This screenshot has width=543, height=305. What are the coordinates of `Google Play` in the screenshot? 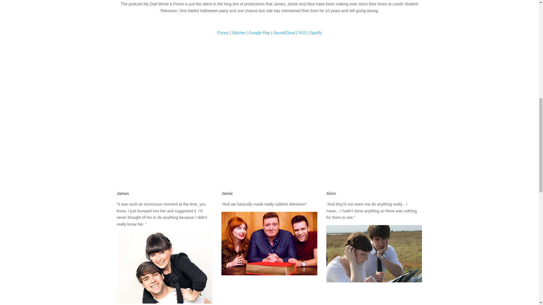 It's located at (259, 33).